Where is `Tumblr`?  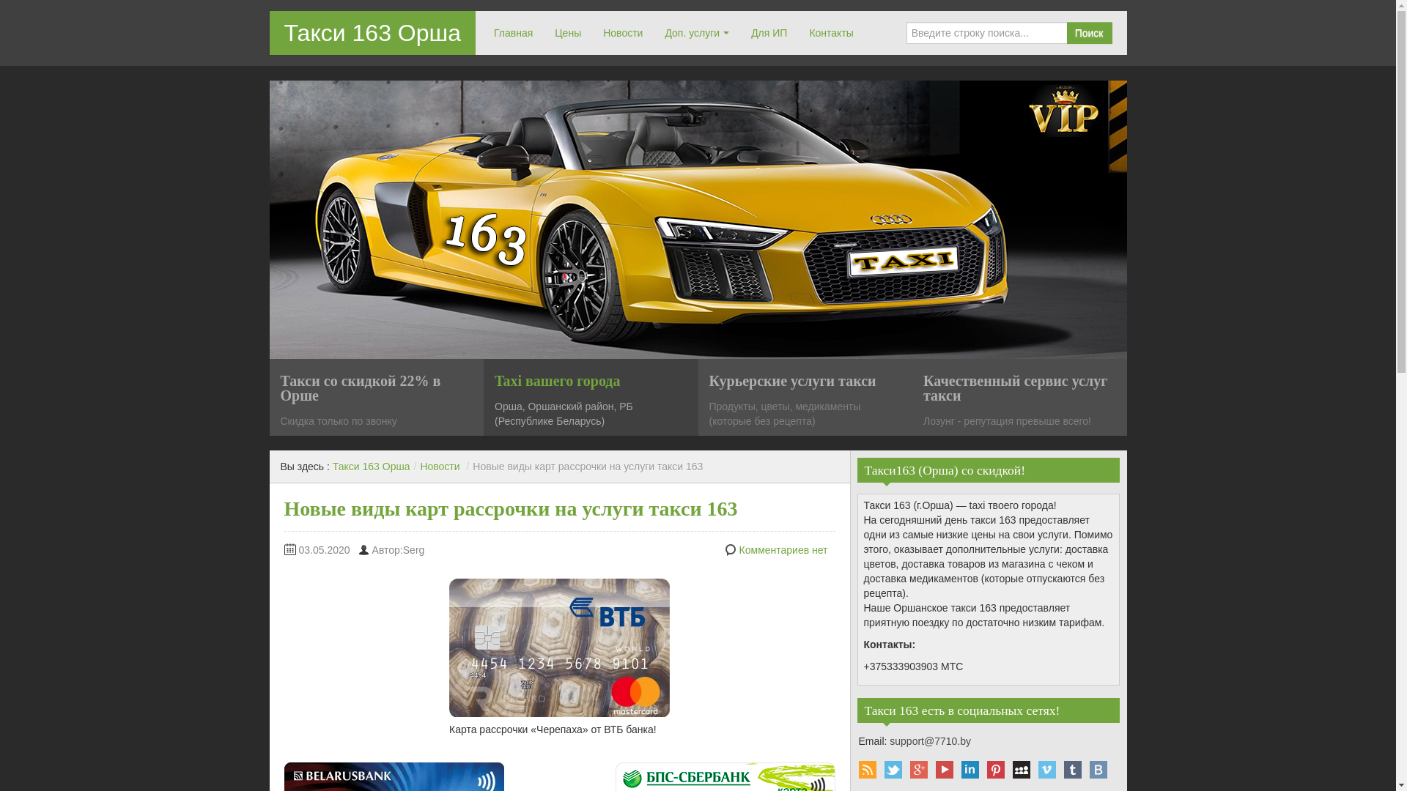
Tumblr is located at coordinates (1073, 769).